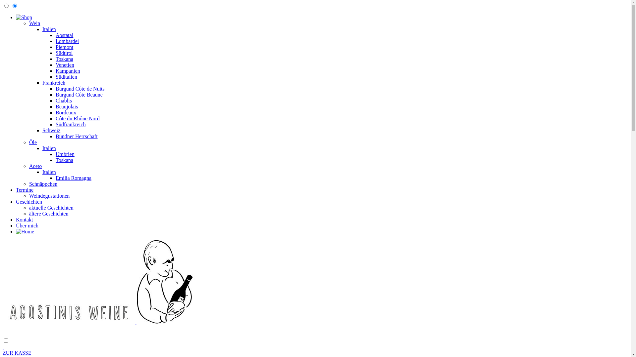  Describe the element at coordinates (24, 18) in the screenshot. I see `Shop` at that location.